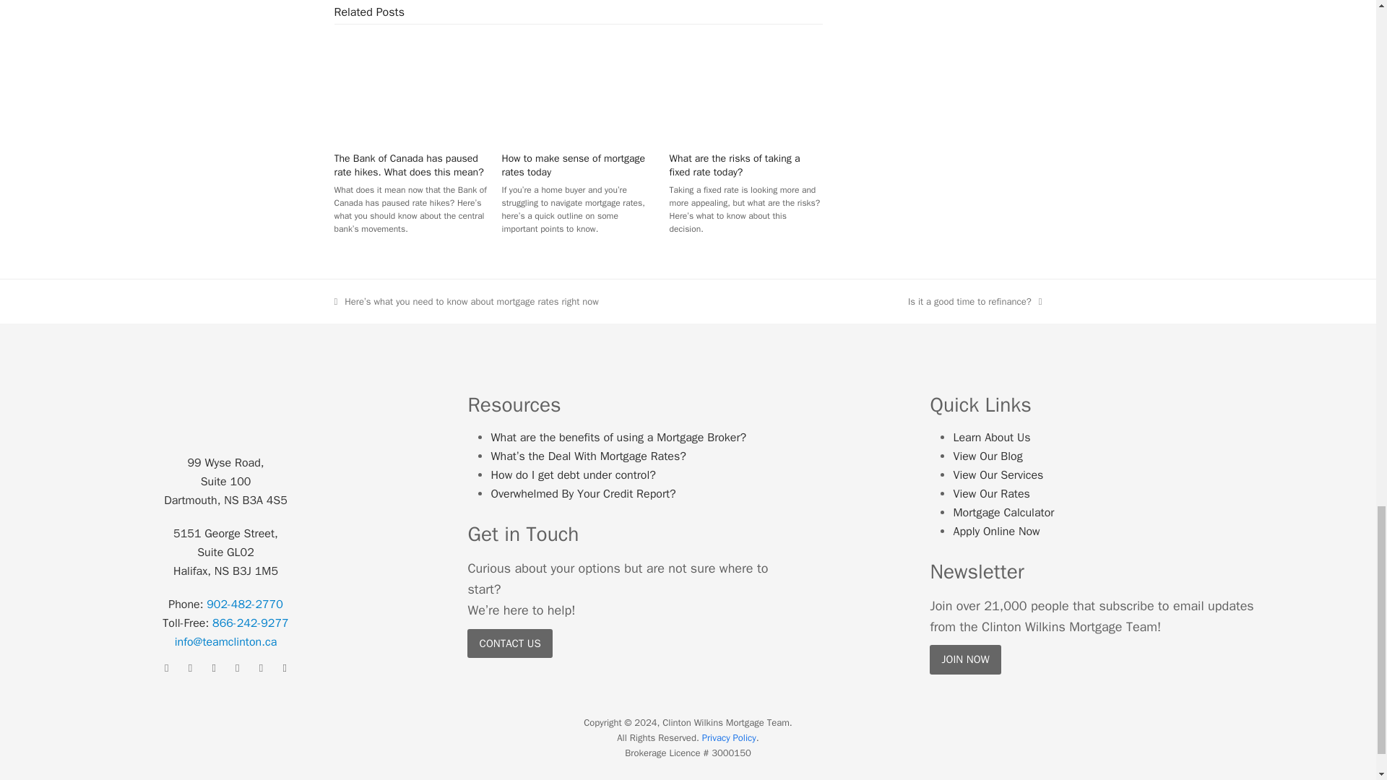  What do you see at coordinates (166, 668) in the screenshot?
I see `Facebook` at bounding box center [166, 668].